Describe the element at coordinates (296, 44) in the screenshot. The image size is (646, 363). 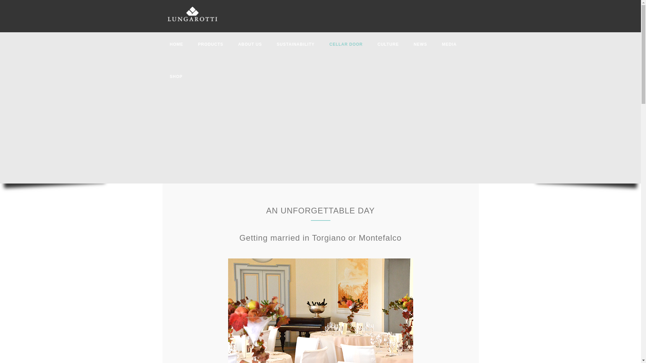
I see `SUSTAINABILITY` at that location.